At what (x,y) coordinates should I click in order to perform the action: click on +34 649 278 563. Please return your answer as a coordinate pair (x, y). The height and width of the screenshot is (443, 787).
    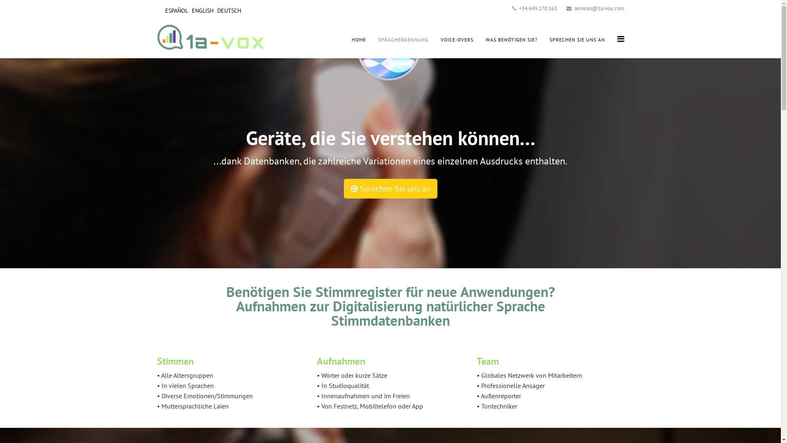
    Looking at the image, I should click on (538, 8).